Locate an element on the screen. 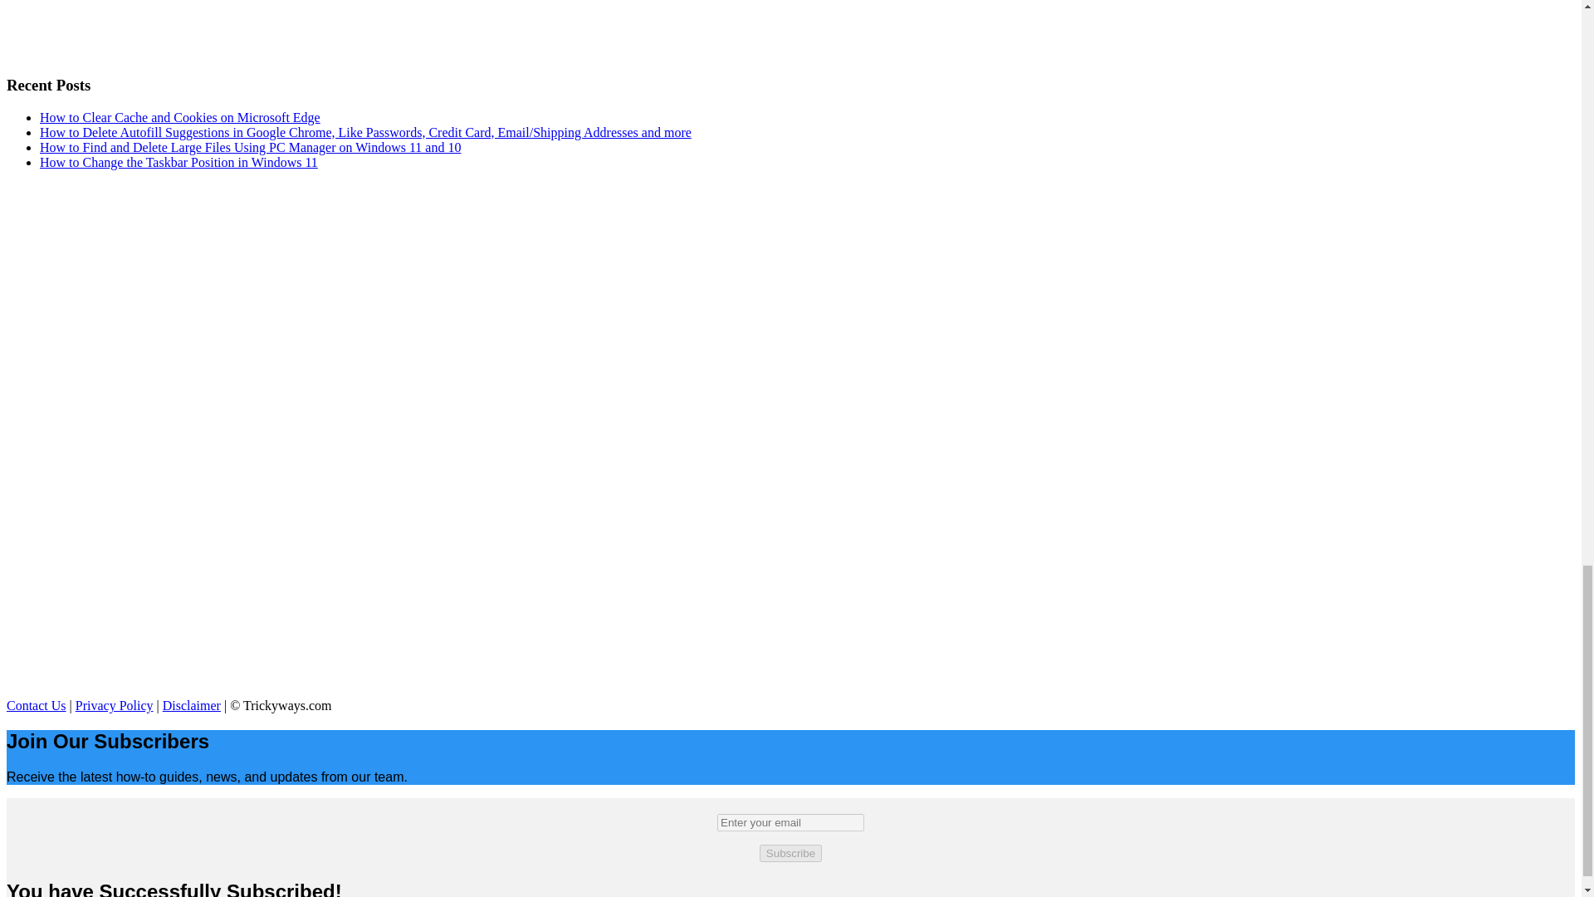 The image size is (1594, 897). How to Change the Taskbar Position in Windows 11 is located at coordinates (178, 162).